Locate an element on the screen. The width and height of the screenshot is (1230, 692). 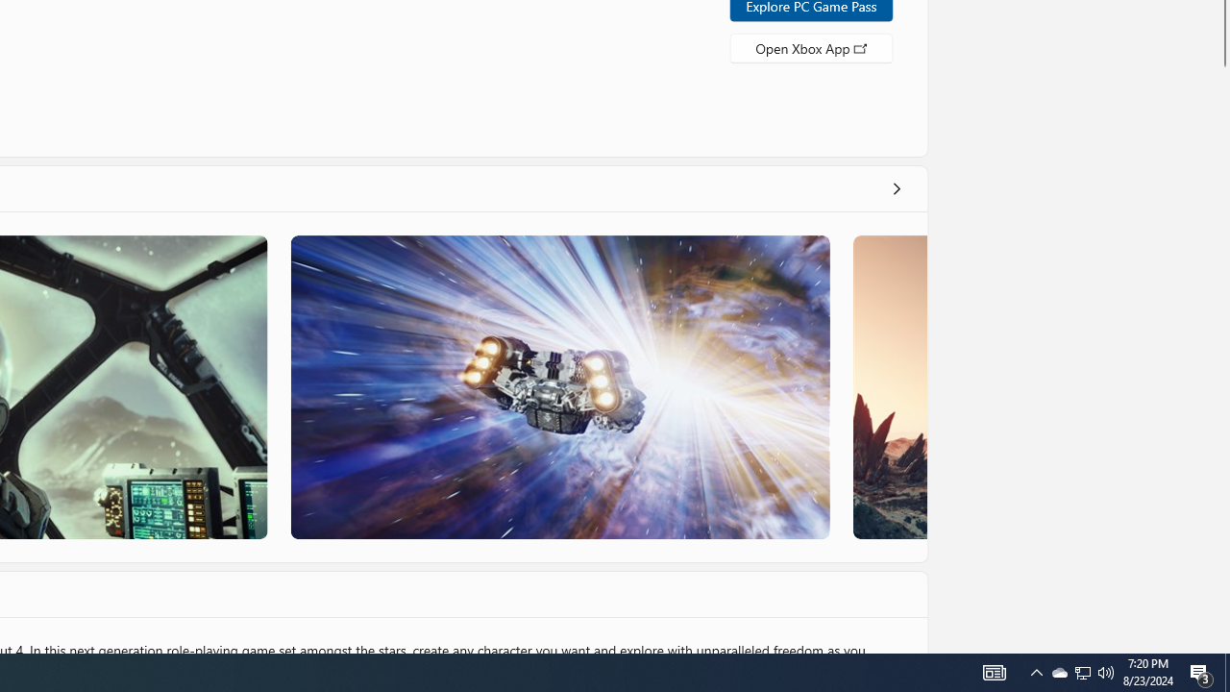
See all is located at coordinates (896, 188).